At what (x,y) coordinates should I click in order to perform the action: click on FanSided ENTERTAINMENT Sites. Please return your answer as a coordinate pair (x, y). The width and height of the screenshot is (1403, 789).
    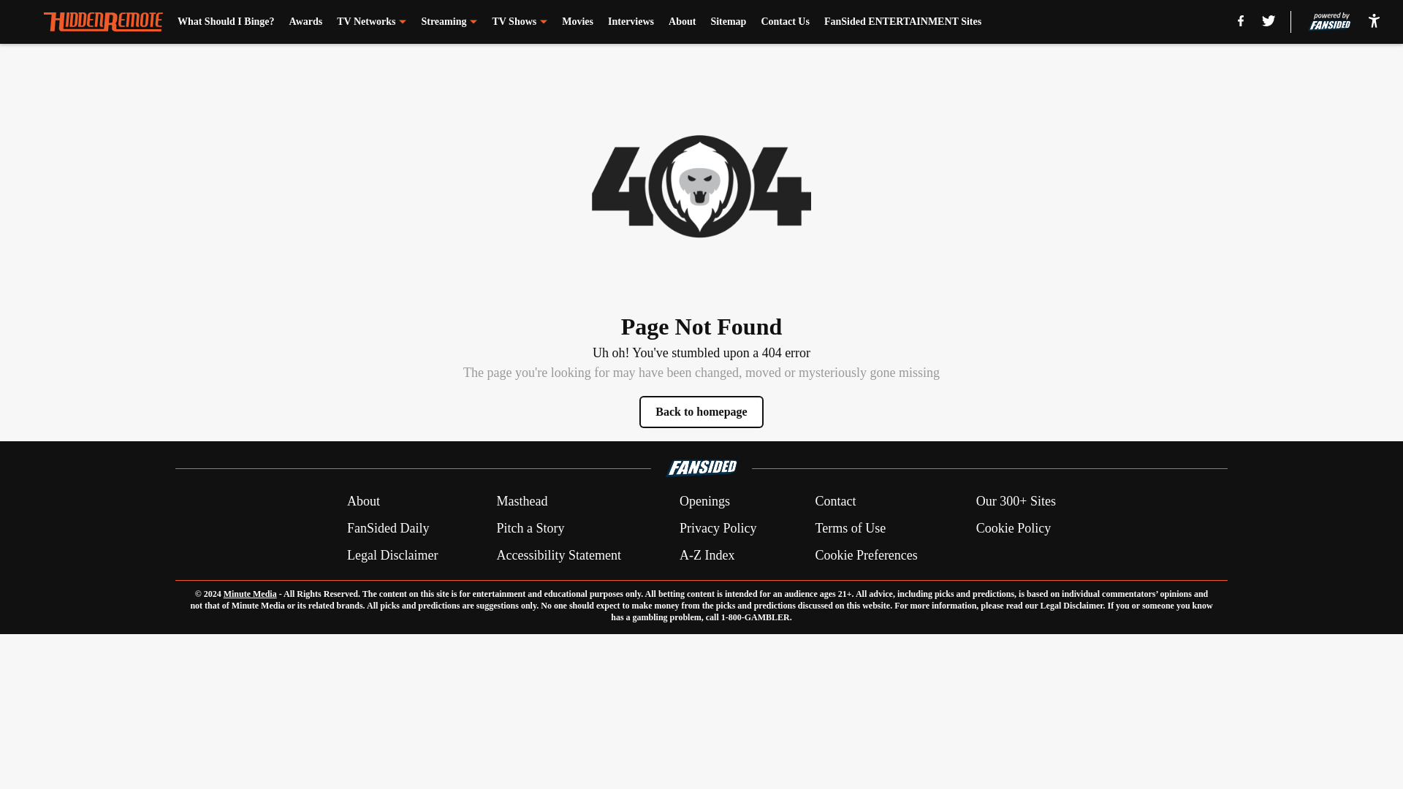
    Looking at the image, I should click on (902, 22).